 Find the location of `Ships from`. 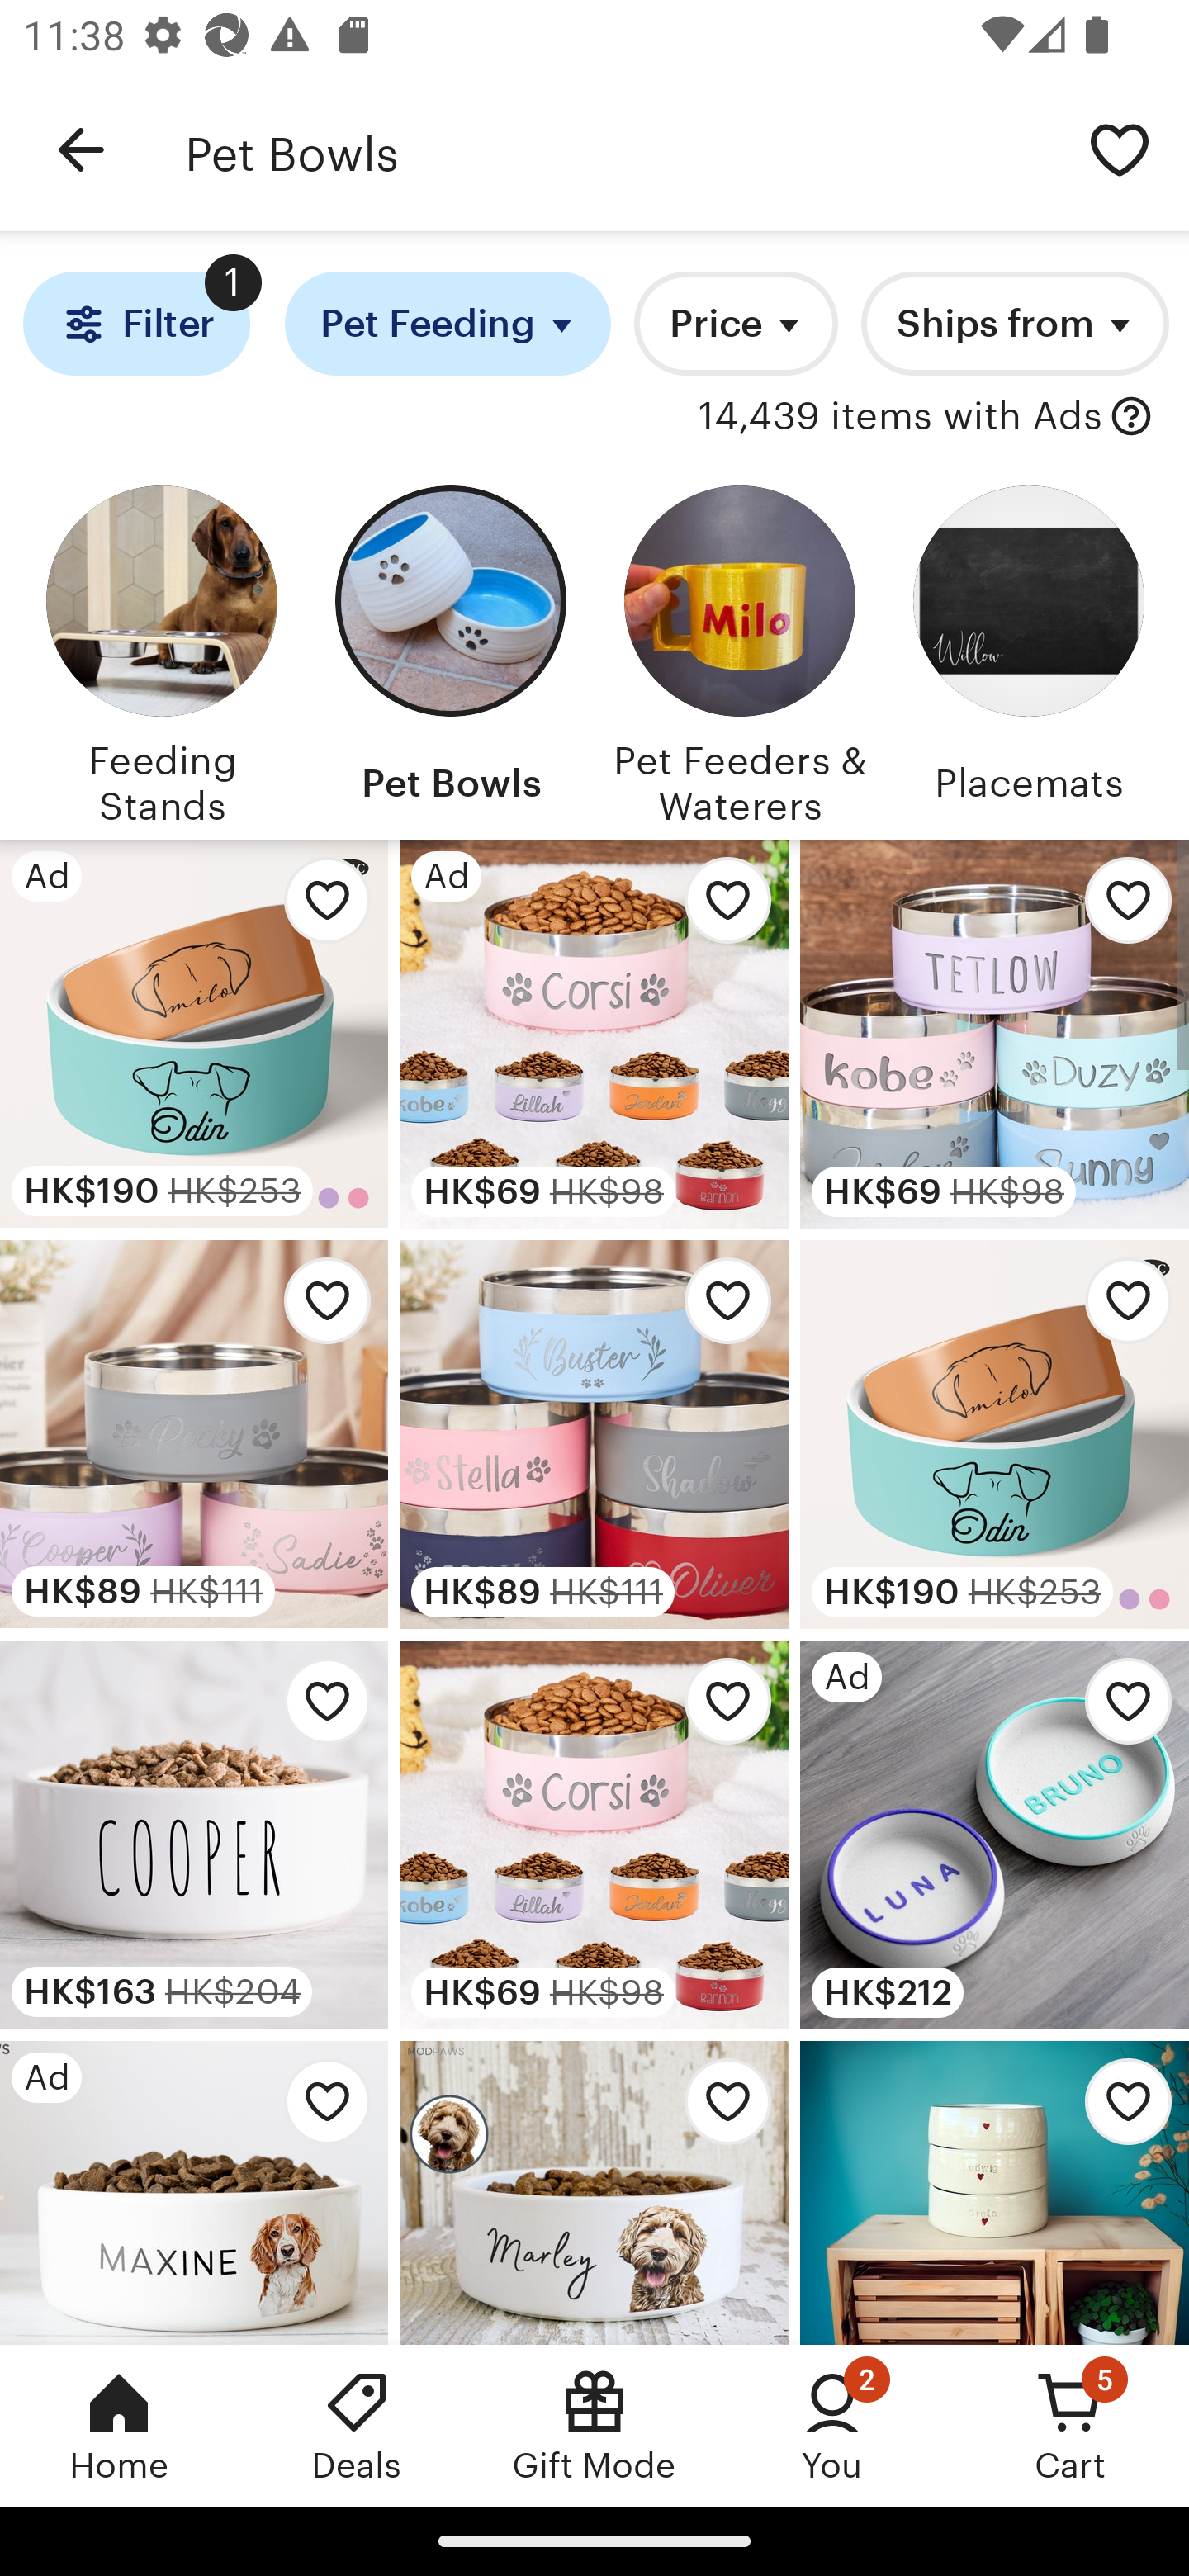

Ships from is located at coordinates (1014, 324).